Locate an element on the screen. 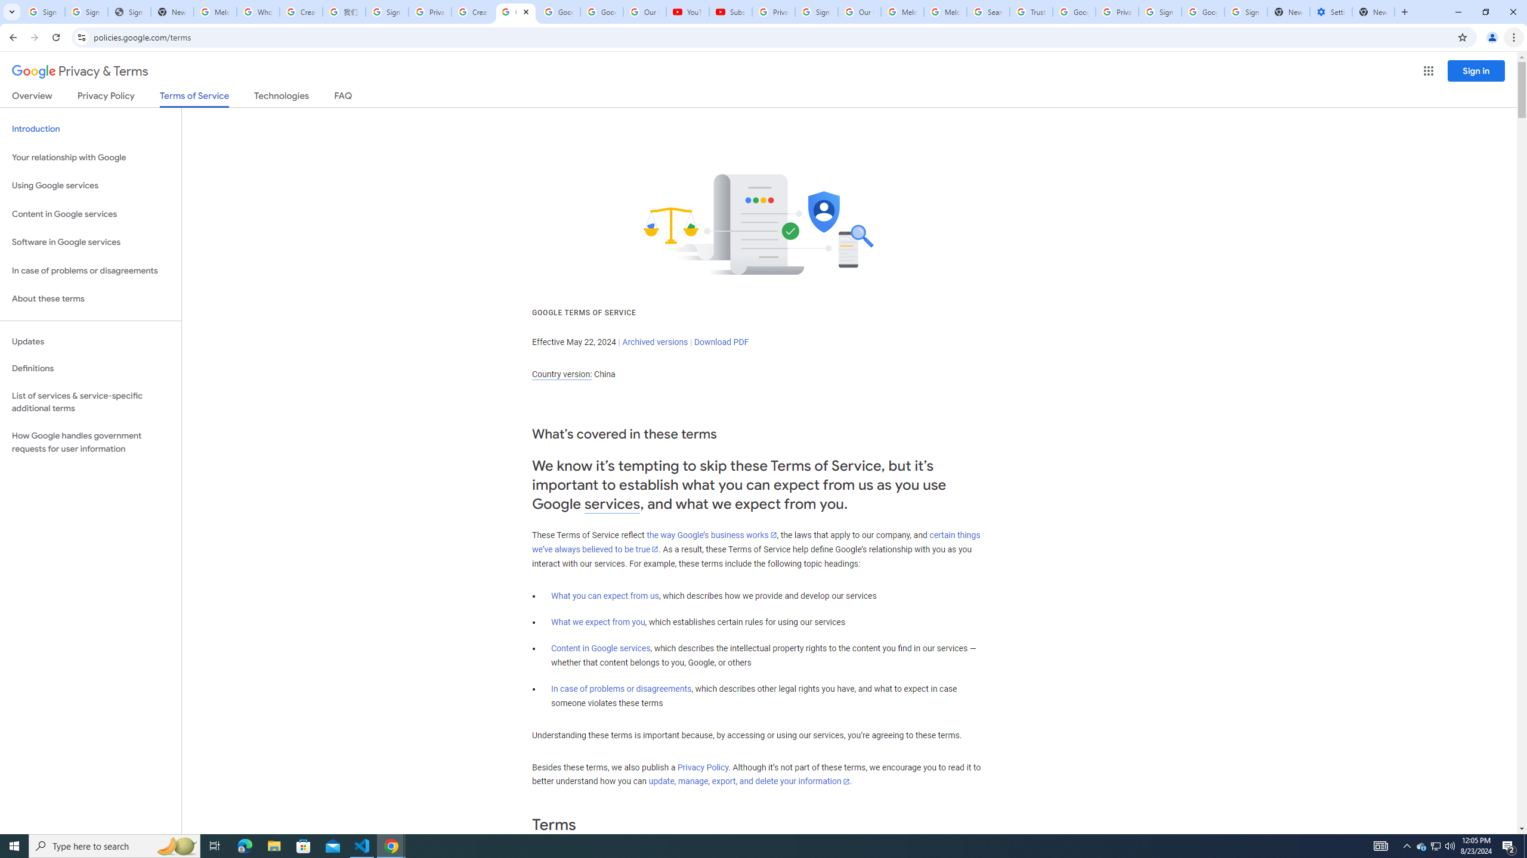 This screenshot has width=1527, height=858. Updates is located at coordinates (91, 342).